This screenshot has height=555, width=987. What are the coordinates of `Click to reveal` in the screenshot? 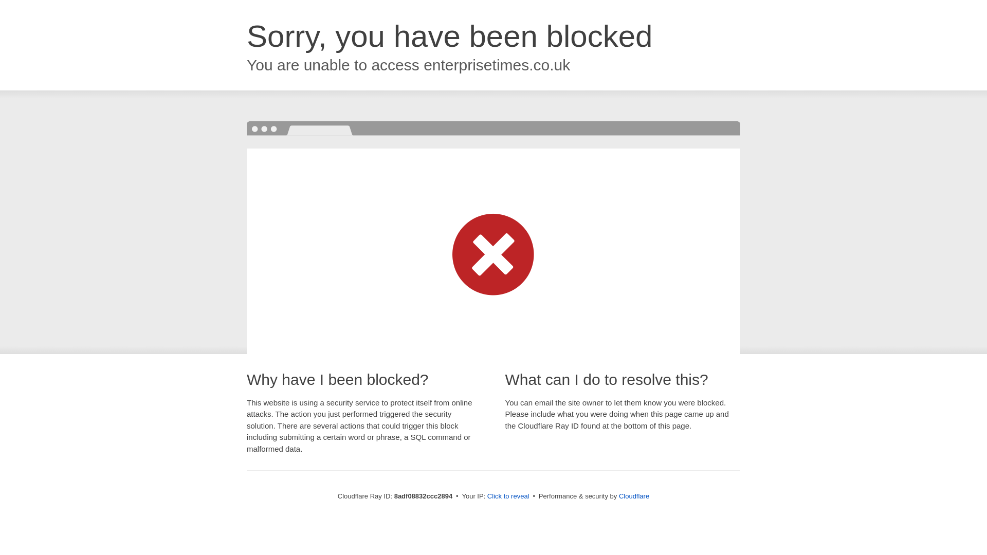 It's located at (508, 496).